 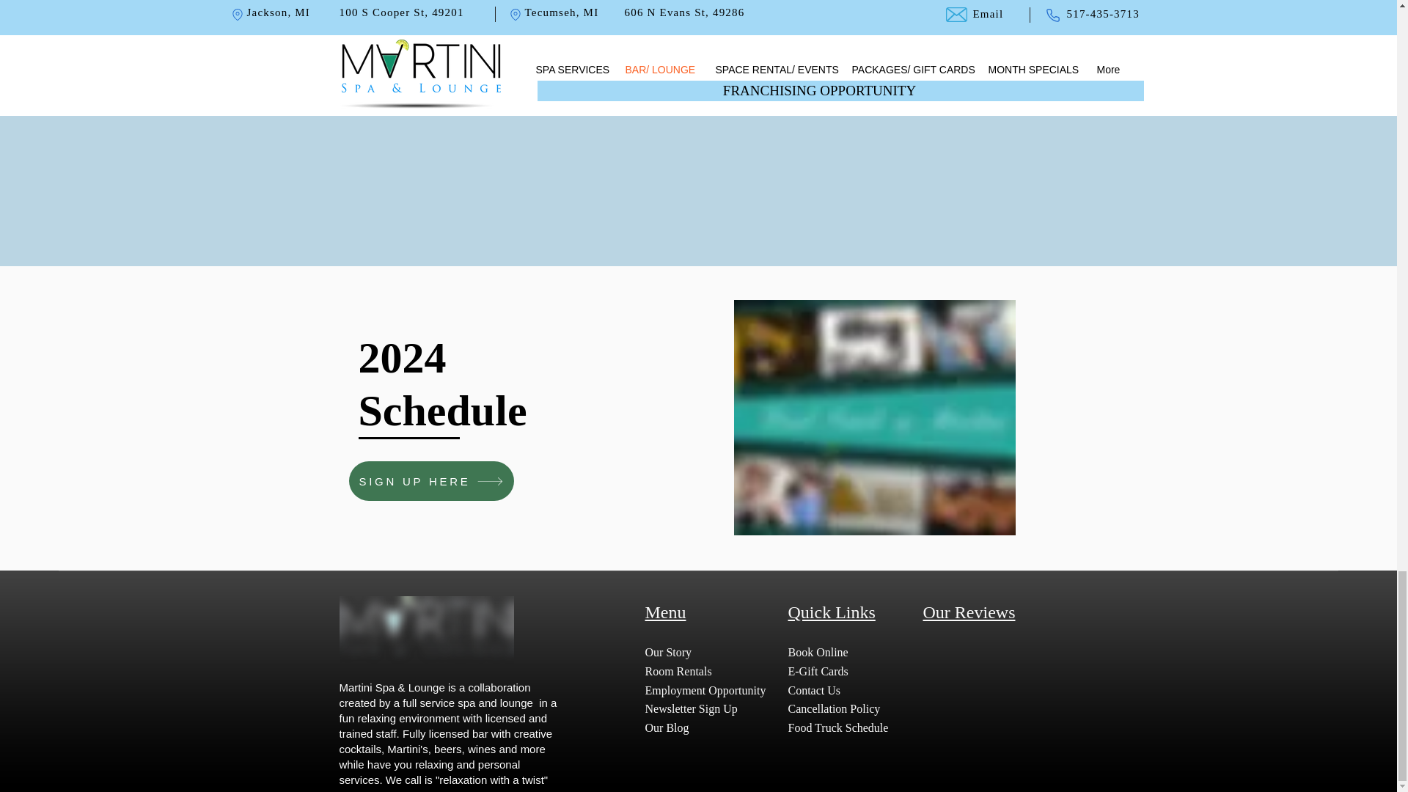 What do you see at coordinates (818, 652) in the screenshot?
I see `Book Online ` at bounding box center [818, 652].